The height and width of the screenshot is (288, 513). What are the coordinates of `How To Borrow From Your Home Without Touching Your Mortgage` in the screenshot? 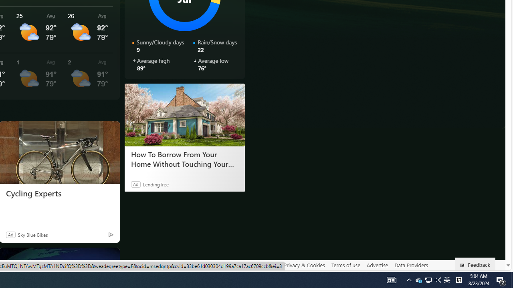 It's located at (184, 159).